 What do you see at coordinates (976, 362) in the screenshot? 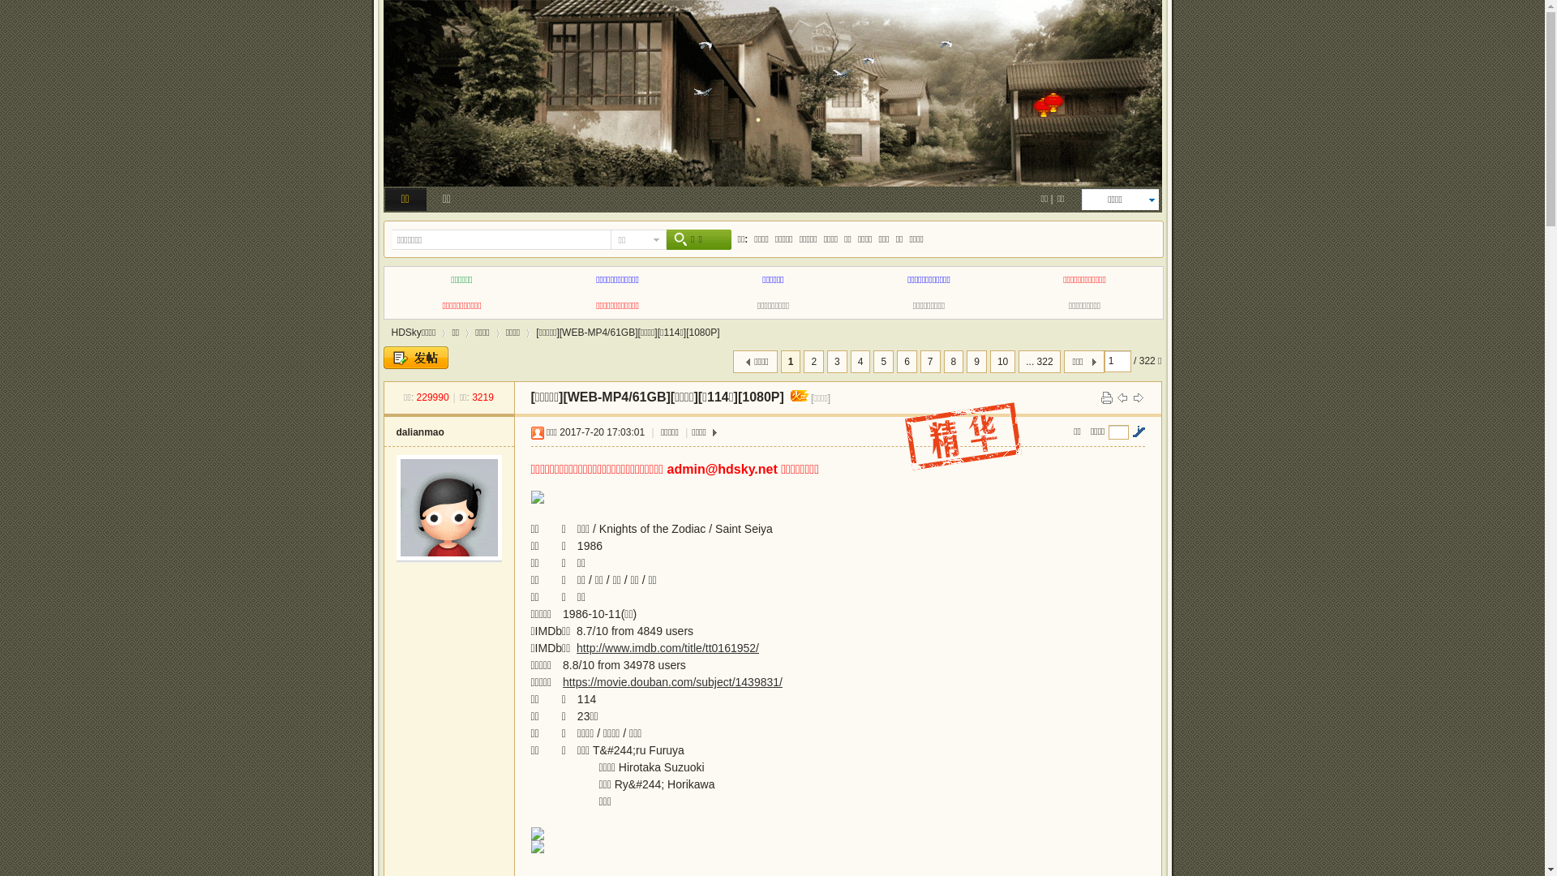
I see `9` at bounding box center [976, 362].